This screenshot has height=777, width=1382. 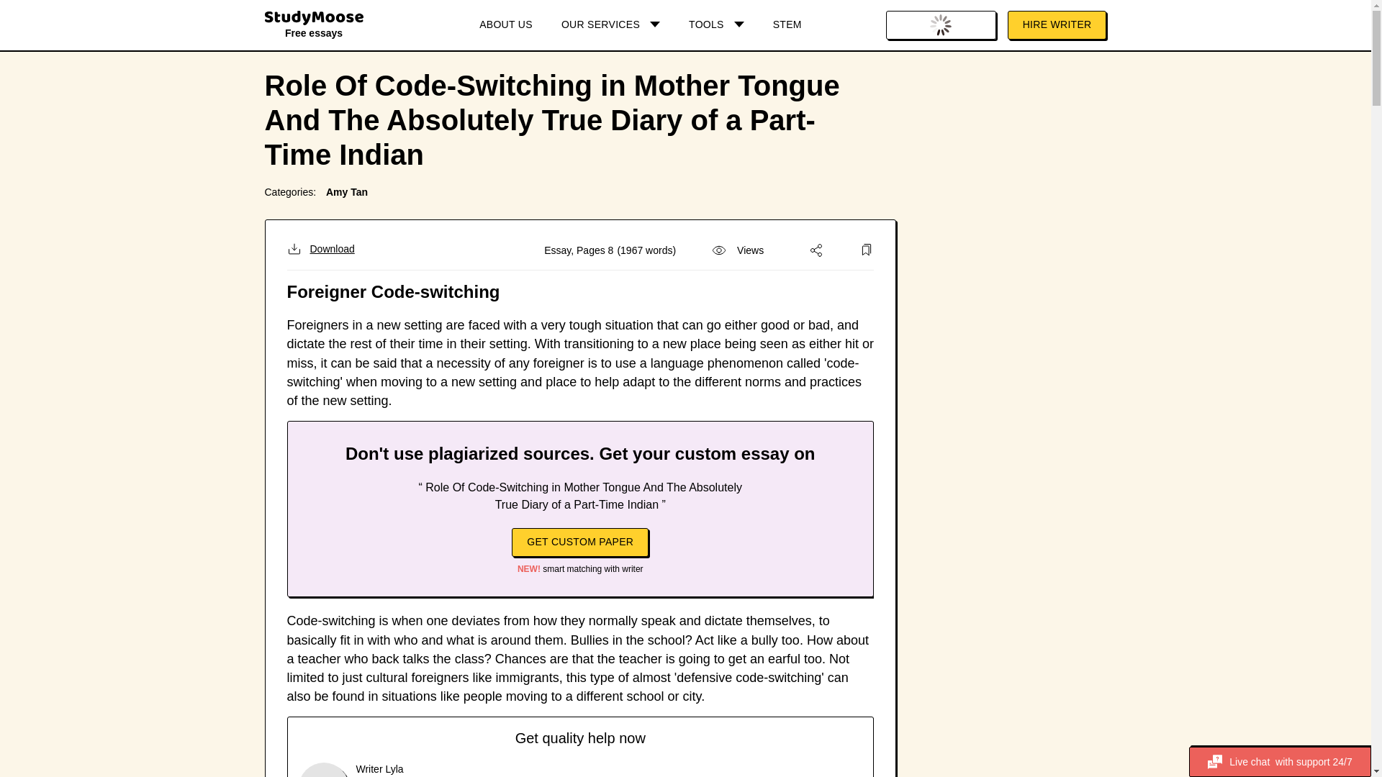 I want to click on HIRE WRITER, so click(x=1057, y=25).